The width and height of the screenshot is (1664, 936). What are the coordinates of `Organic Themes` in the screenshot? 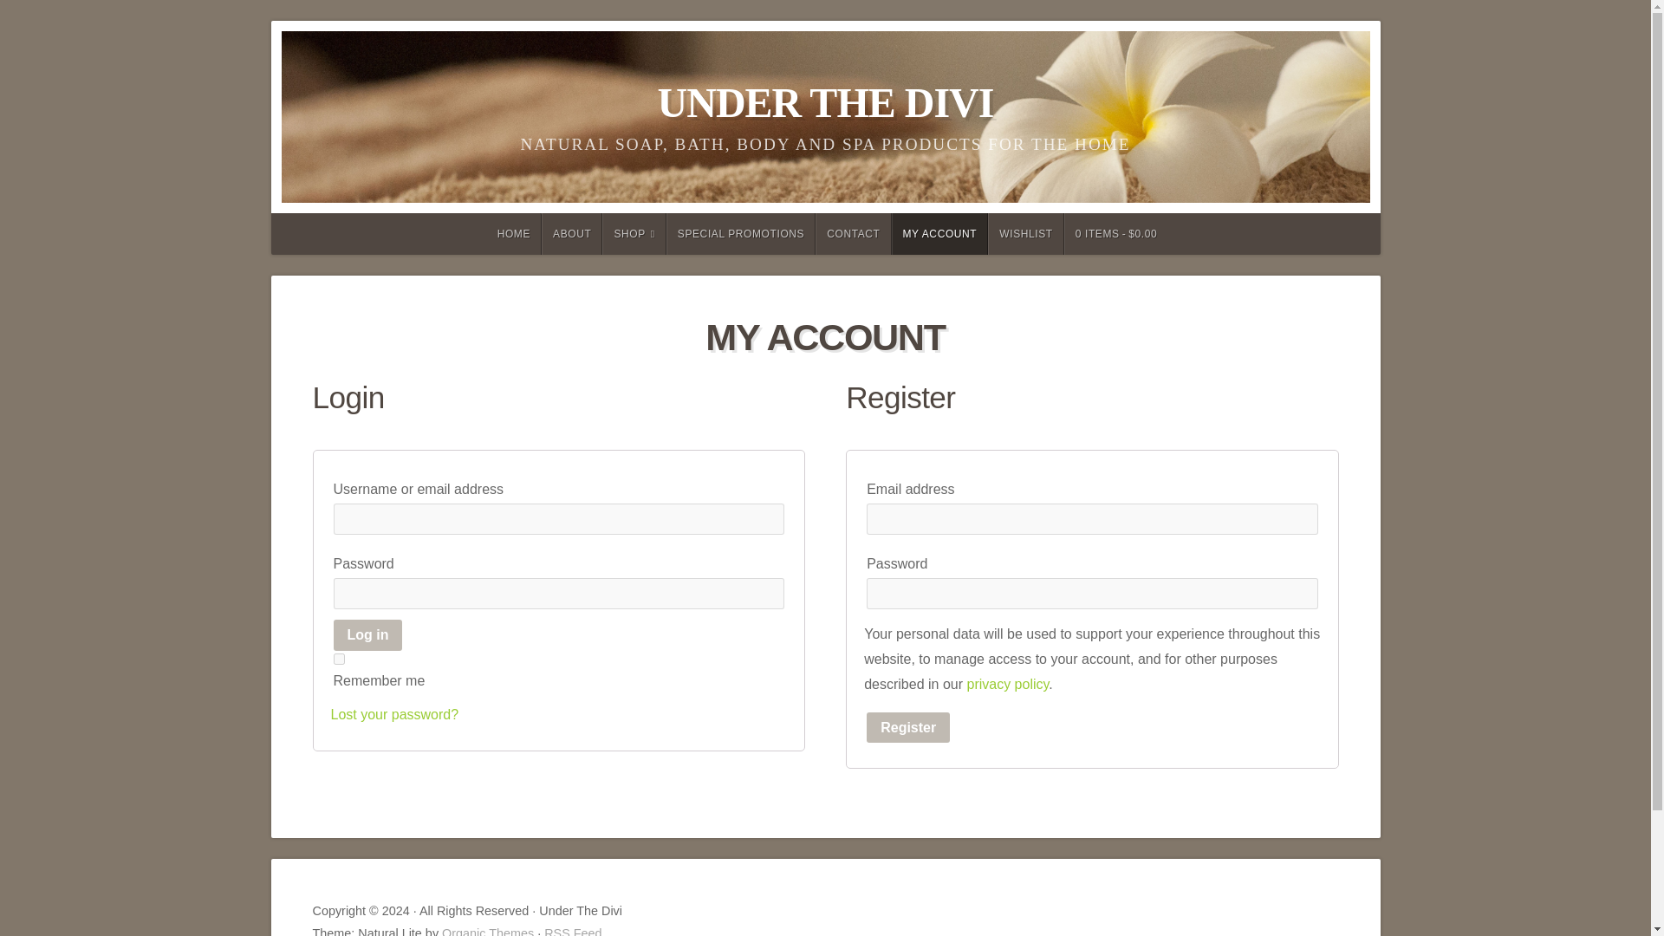 It's located at (488, 931).